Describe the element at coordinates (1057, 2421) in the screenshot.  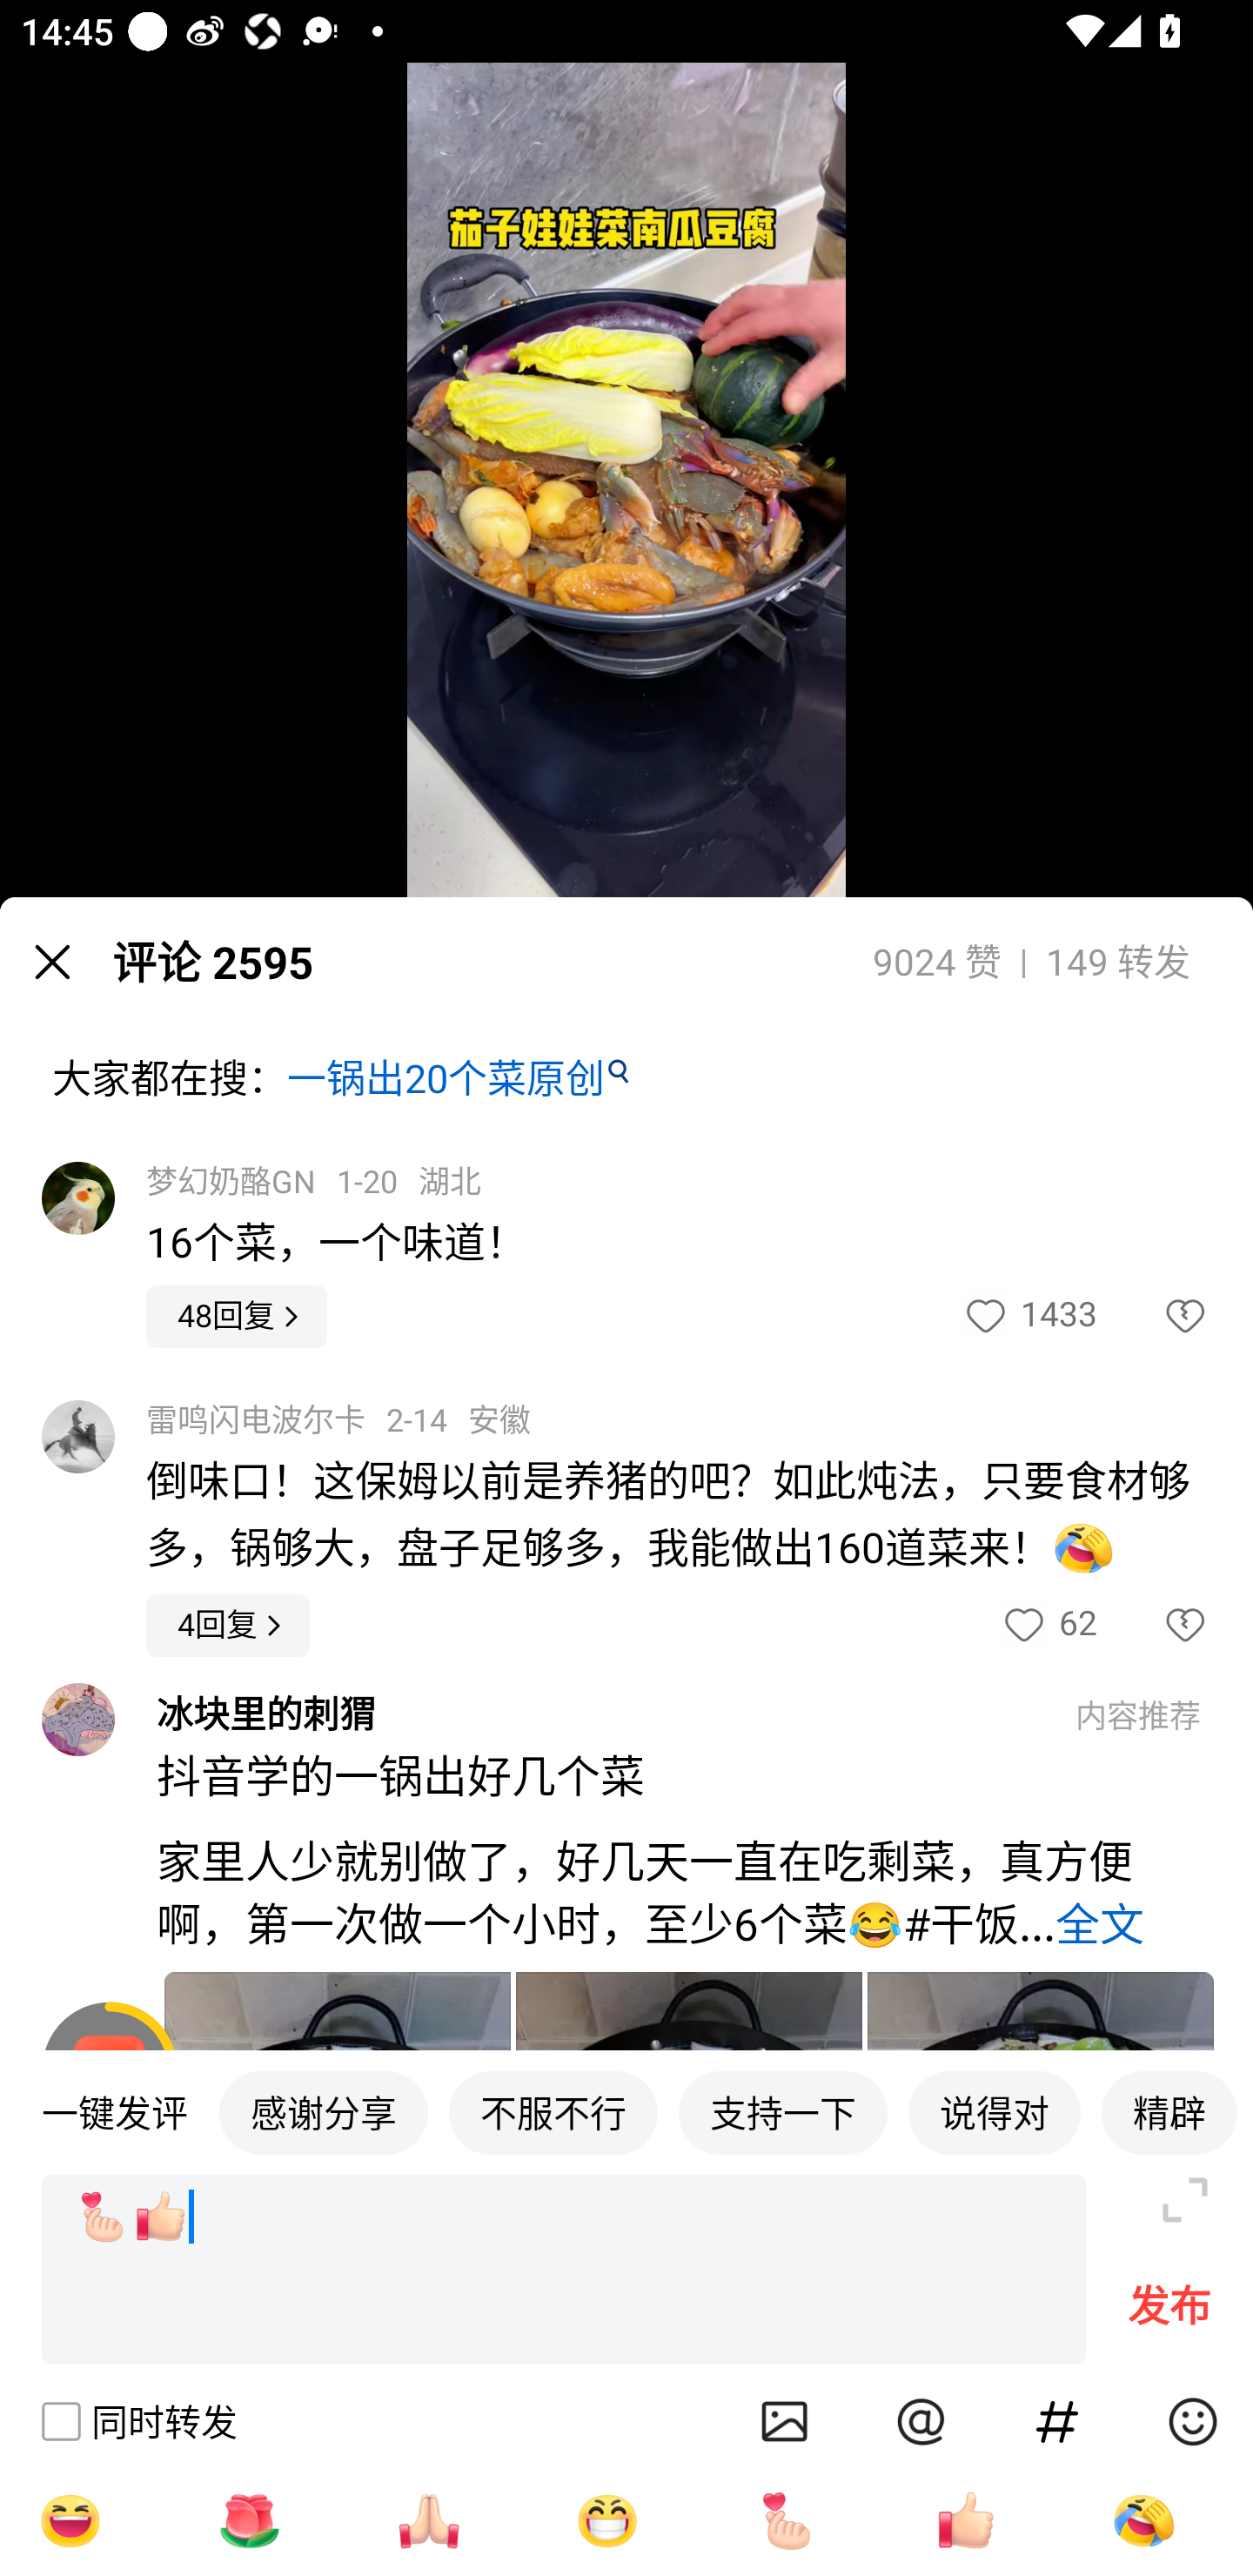
I see `话题` at that location.